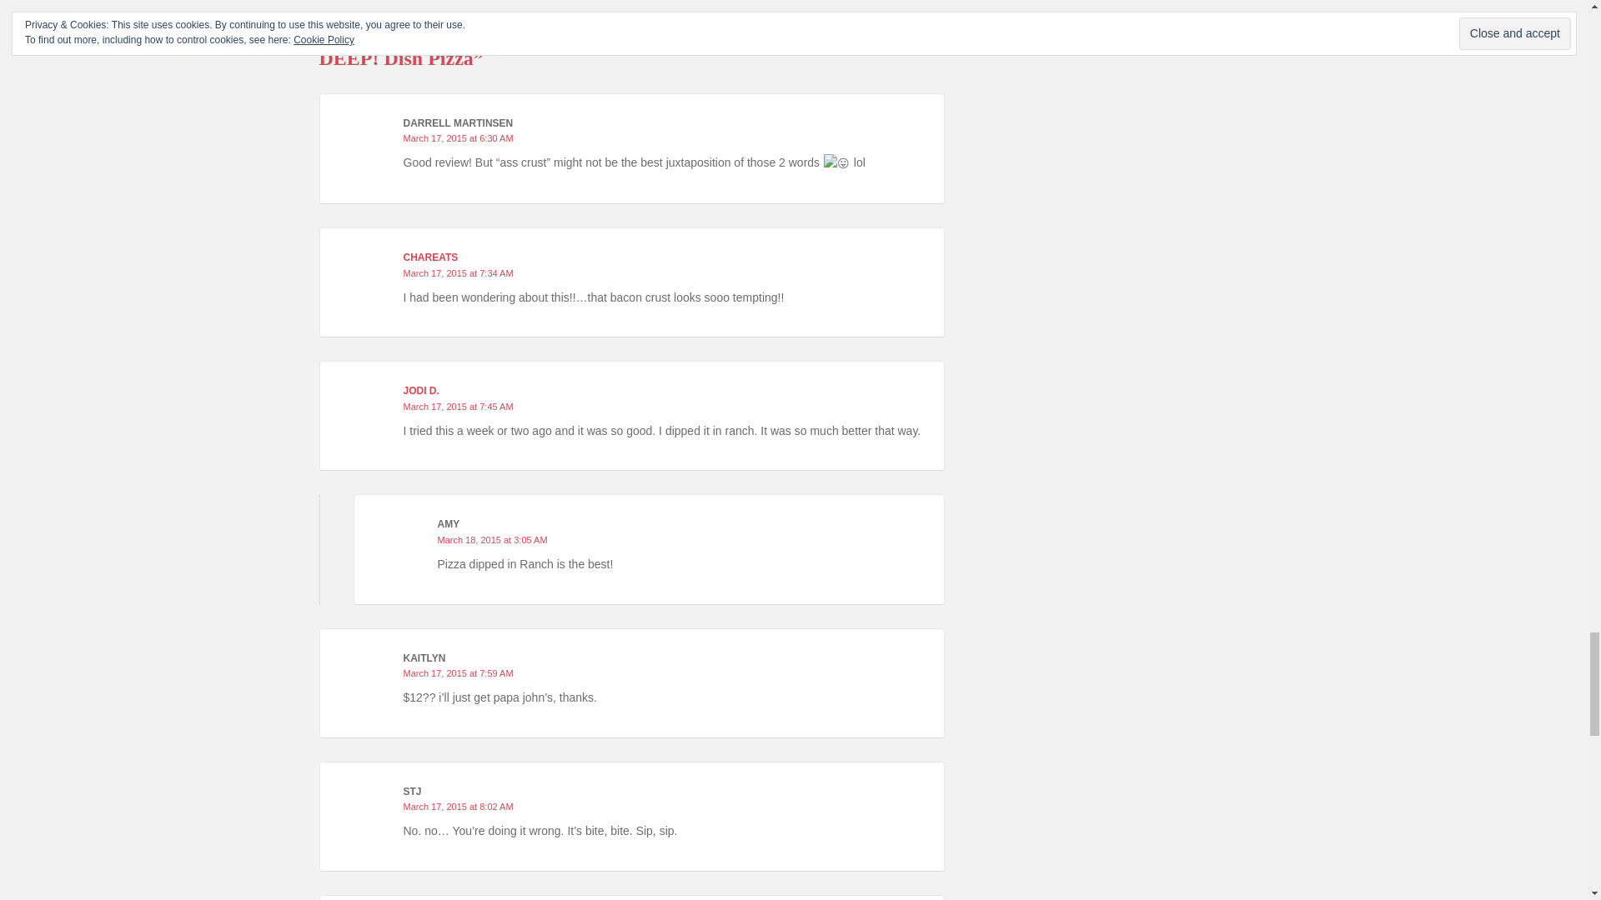 The width and height of the screenshot is (1601, 900). What do you see at coordinates (459, 807) in the screenshot?
I see `March 17, 2015 at 8:02 AM` at bounding box center [459, 807].